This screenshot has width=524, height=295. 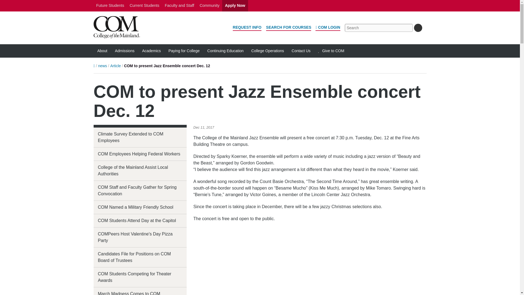 I want to click on COM LOGIN, so click(x=327, y=28).